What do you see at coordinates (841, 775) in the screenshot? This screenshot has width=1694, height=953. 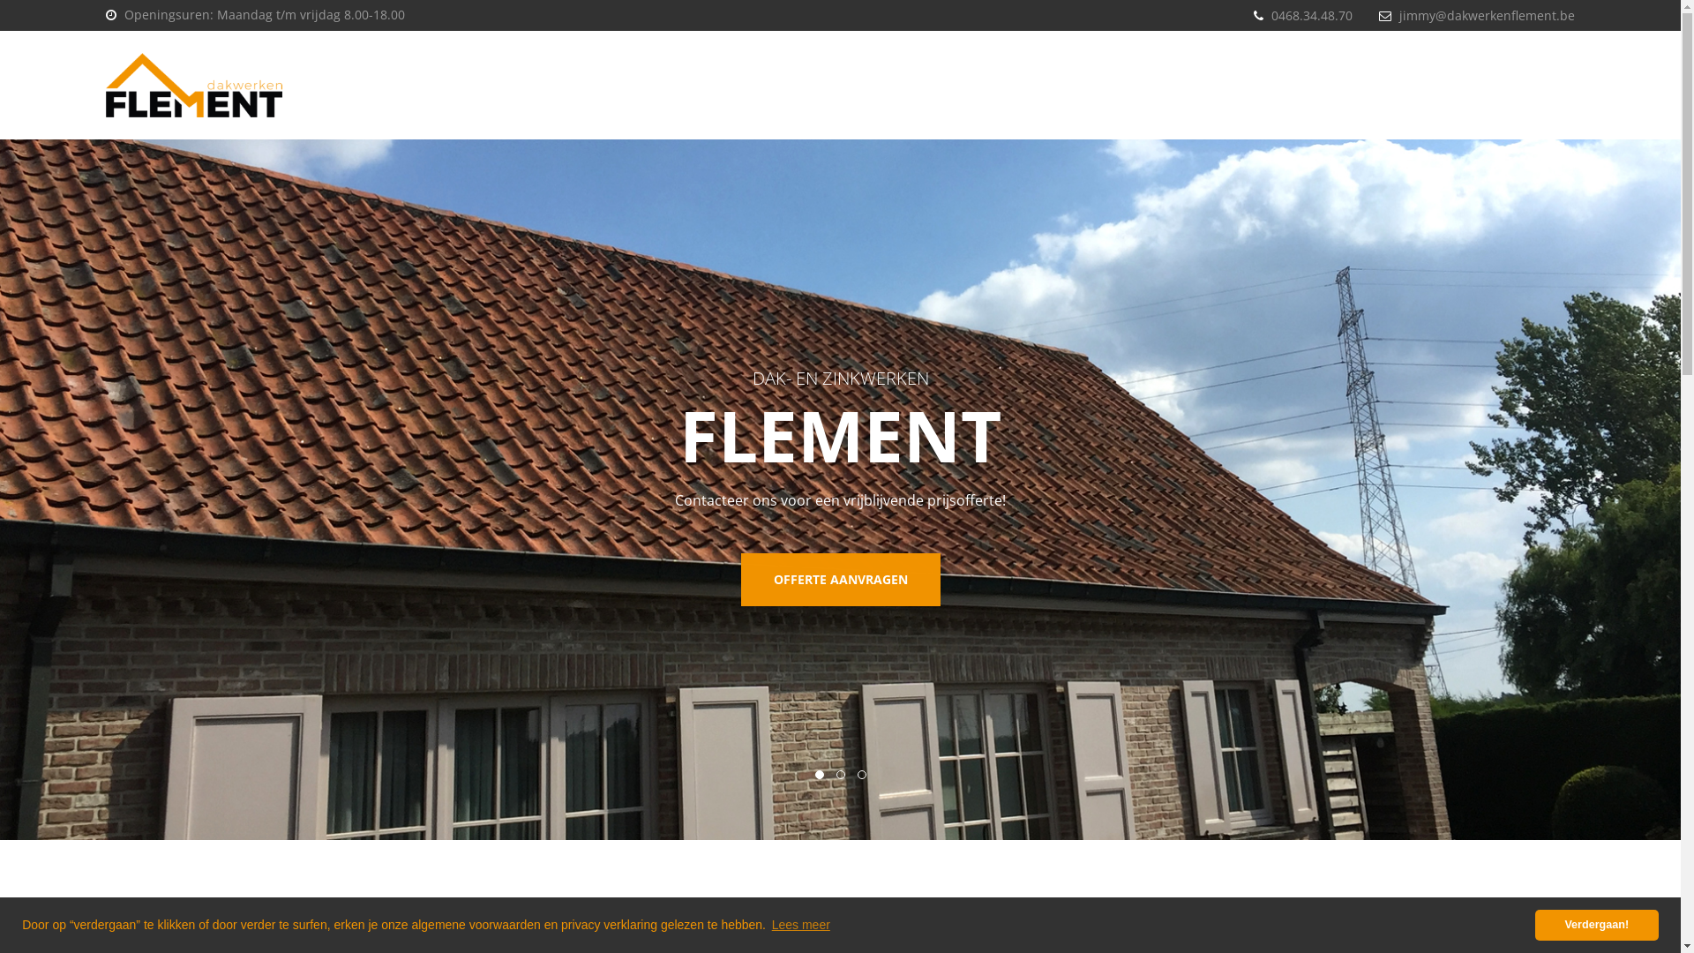 I see `02` at bounding box center [841, 775].